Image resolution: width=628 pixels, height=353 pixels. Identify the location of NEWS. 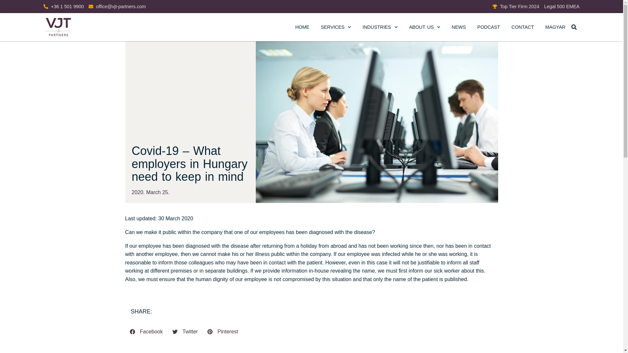
(459, 27).